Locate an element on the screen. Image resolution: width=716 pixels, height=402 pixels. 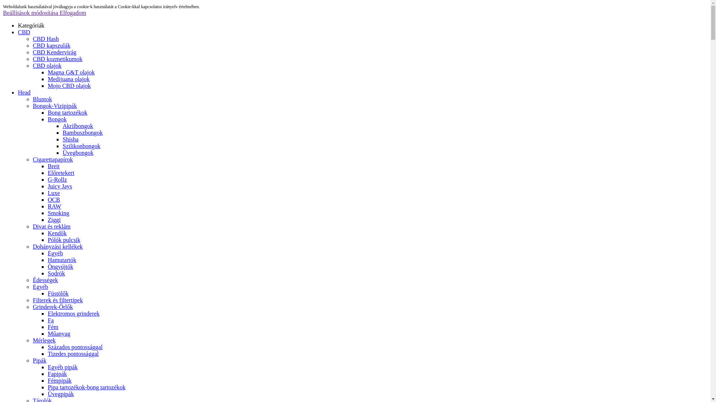
OCB is located at coordinates (54, 200).